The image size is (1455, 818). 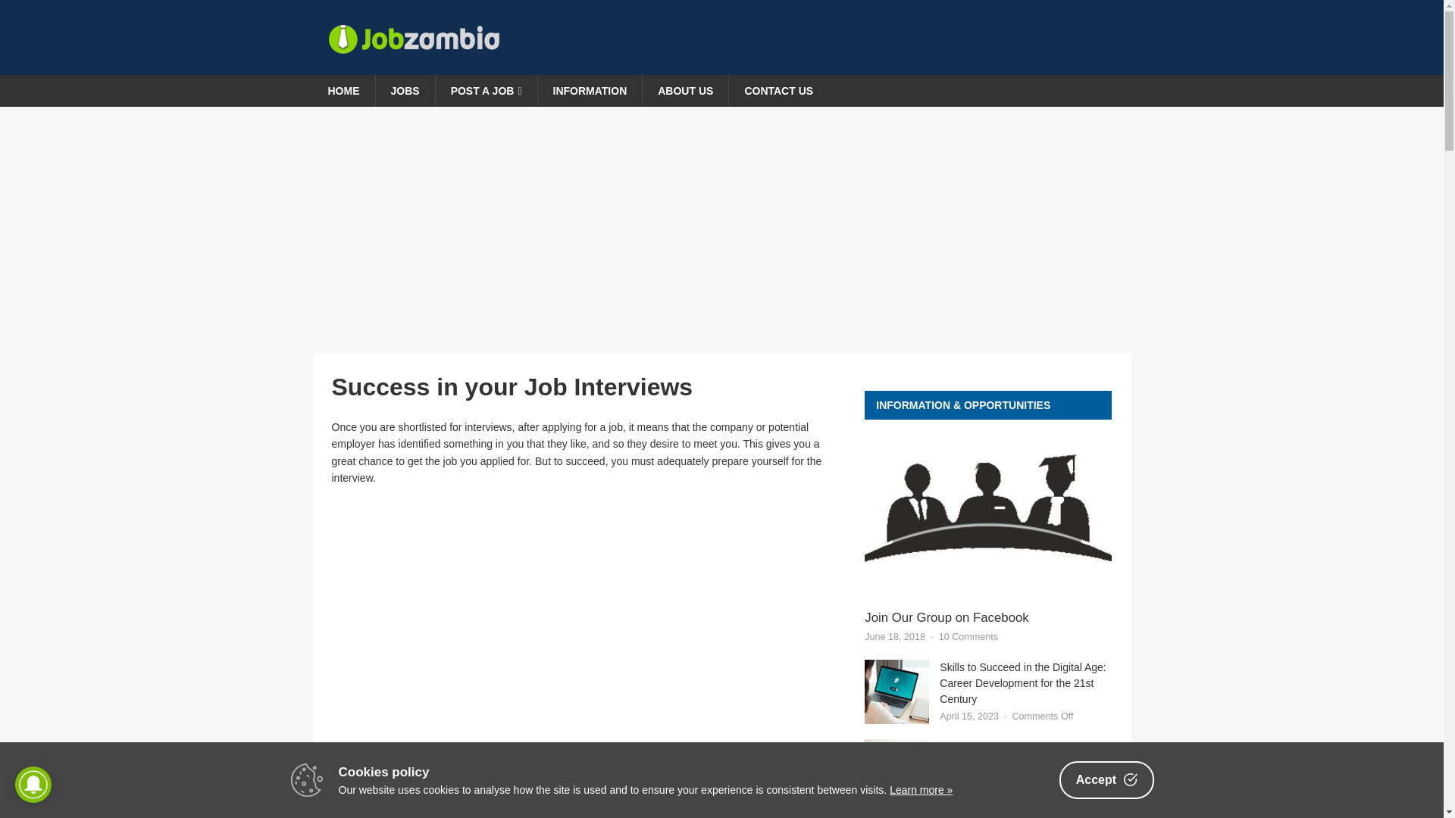 I want to click on HOME, so click(x=343, y=91).